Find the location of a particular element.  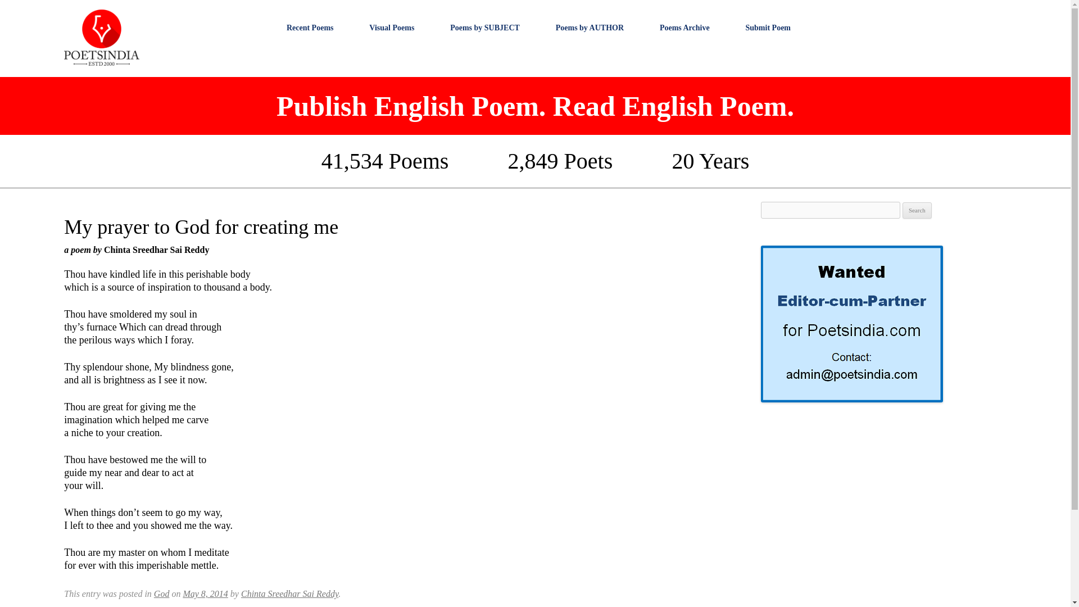

Poems Archive is located at coordinates (684, 28).